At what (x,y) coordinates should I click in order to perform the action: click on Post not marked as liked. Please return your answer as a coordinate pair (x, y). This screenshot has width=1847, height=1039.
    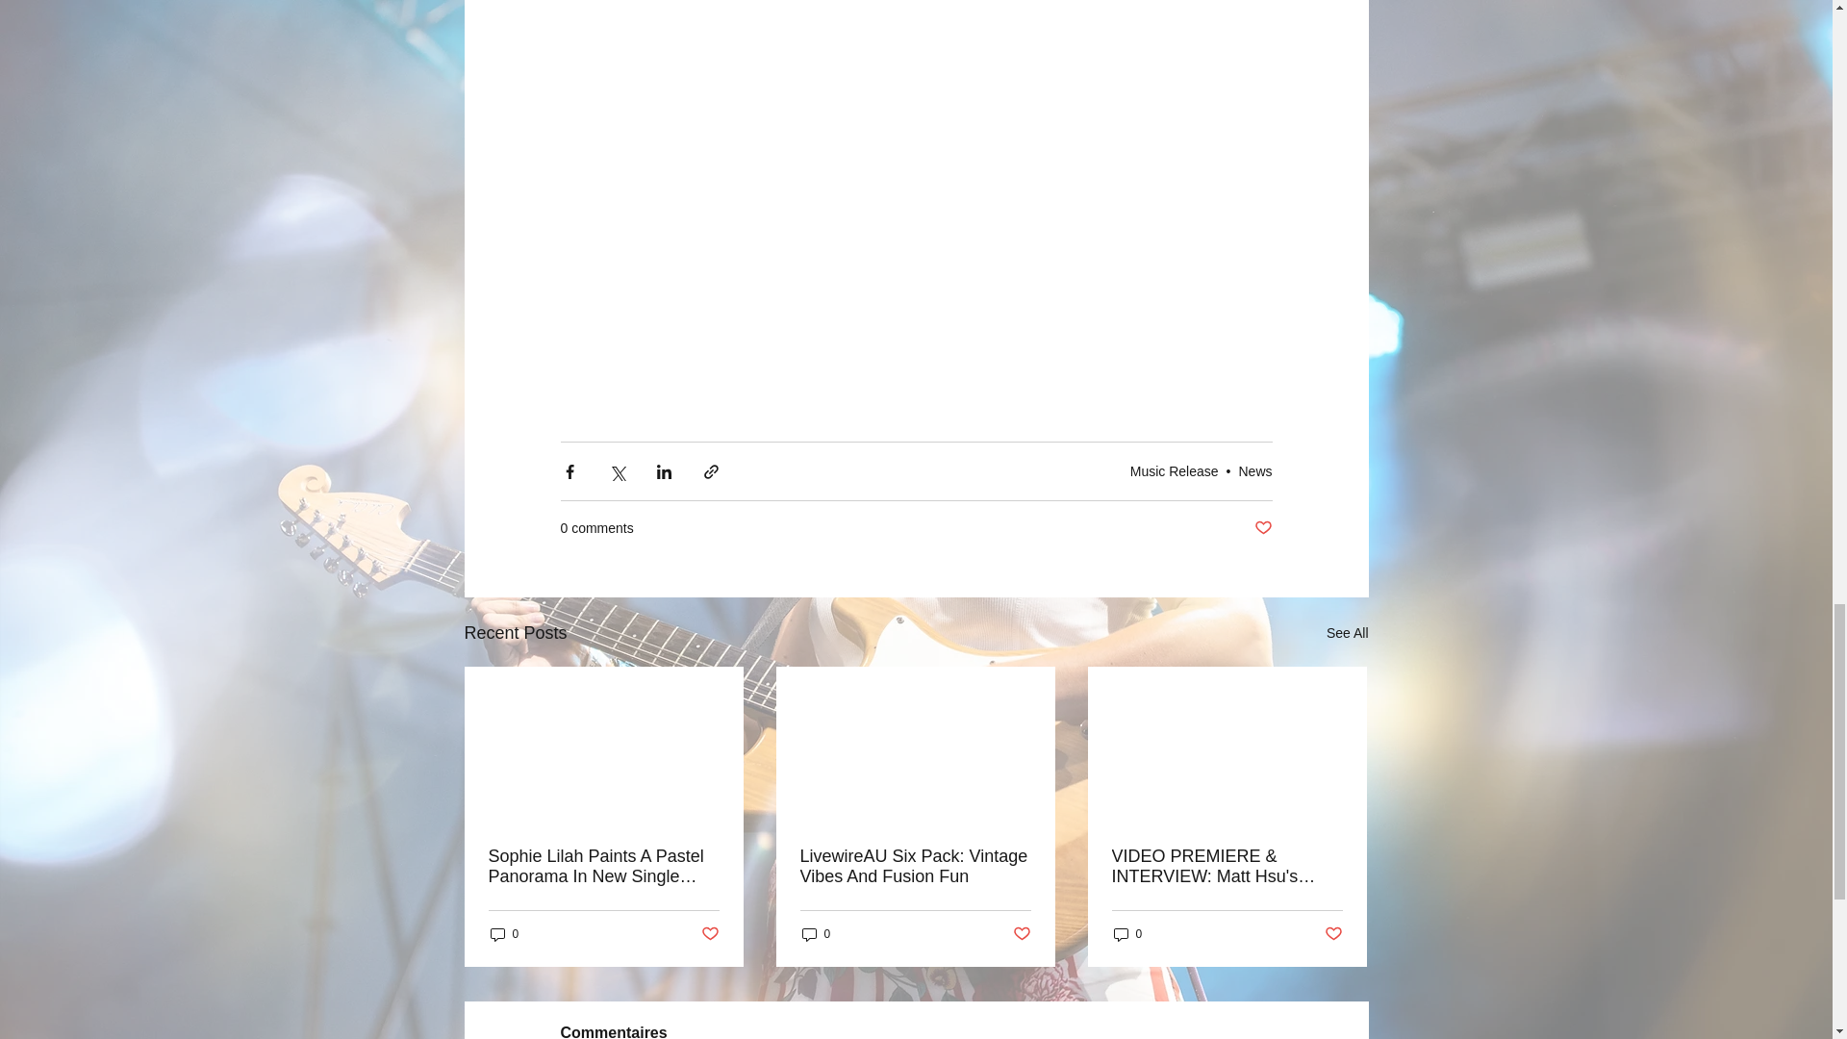
    Looking at the image, I should click on (708, 934).